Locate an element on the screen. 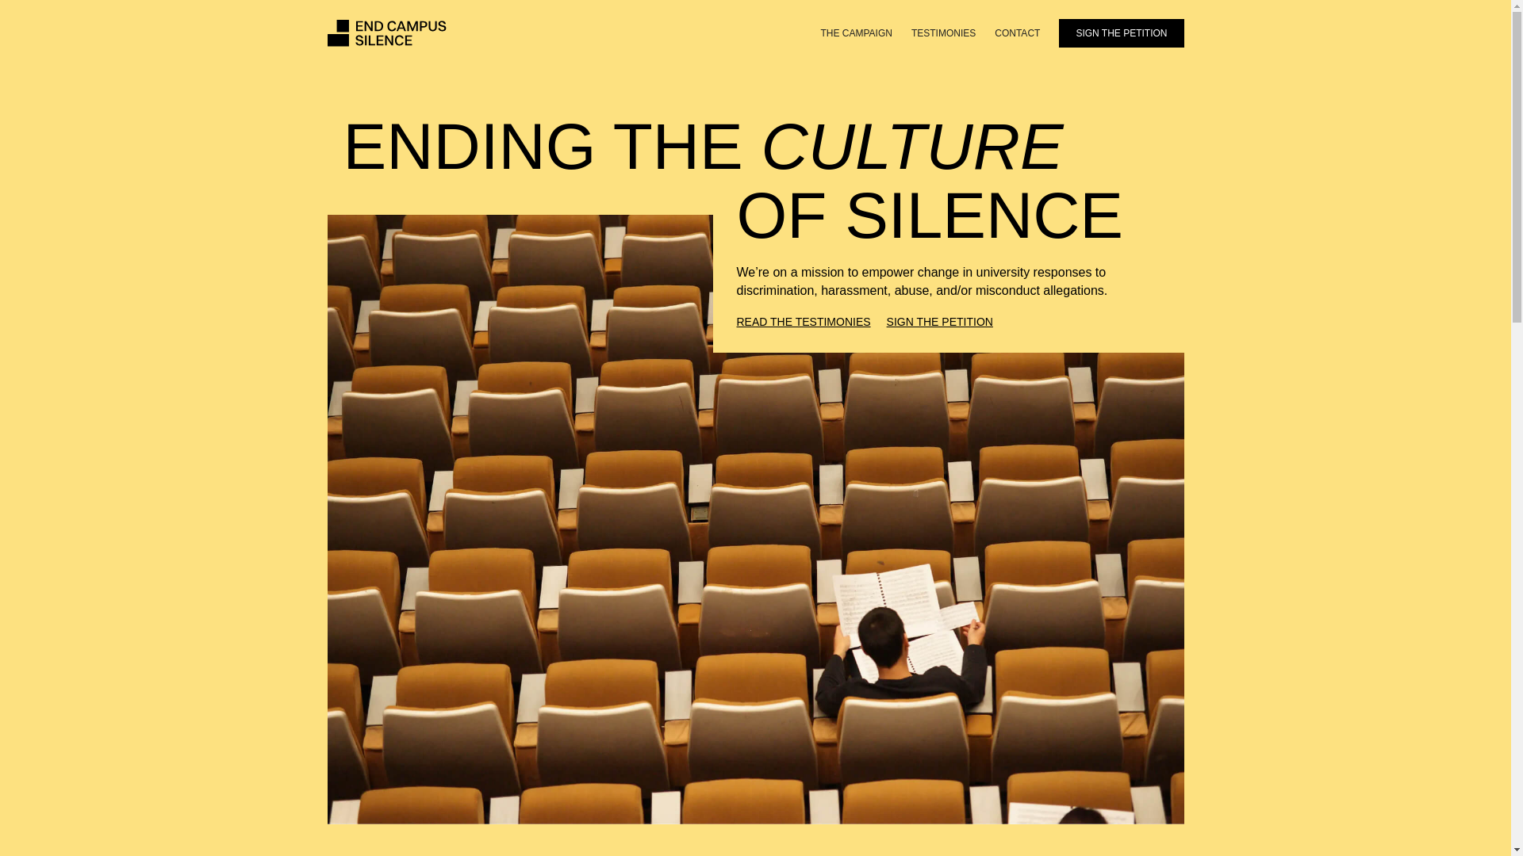  SIGN THE PETITION is located at coordinates (939, 322).